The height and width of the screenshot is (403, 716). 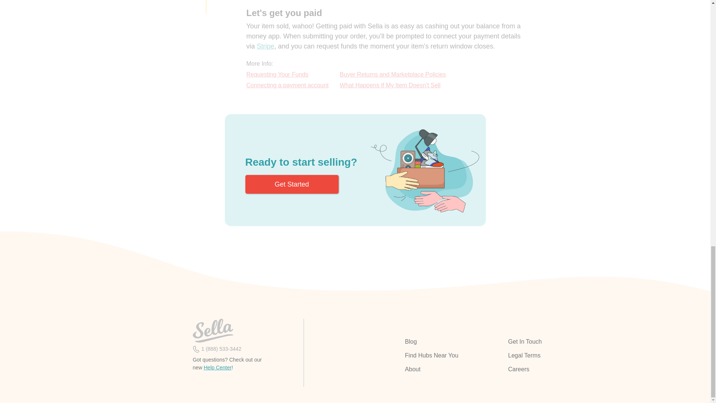 I want to click on Get Started, so click(x=292, y=184).